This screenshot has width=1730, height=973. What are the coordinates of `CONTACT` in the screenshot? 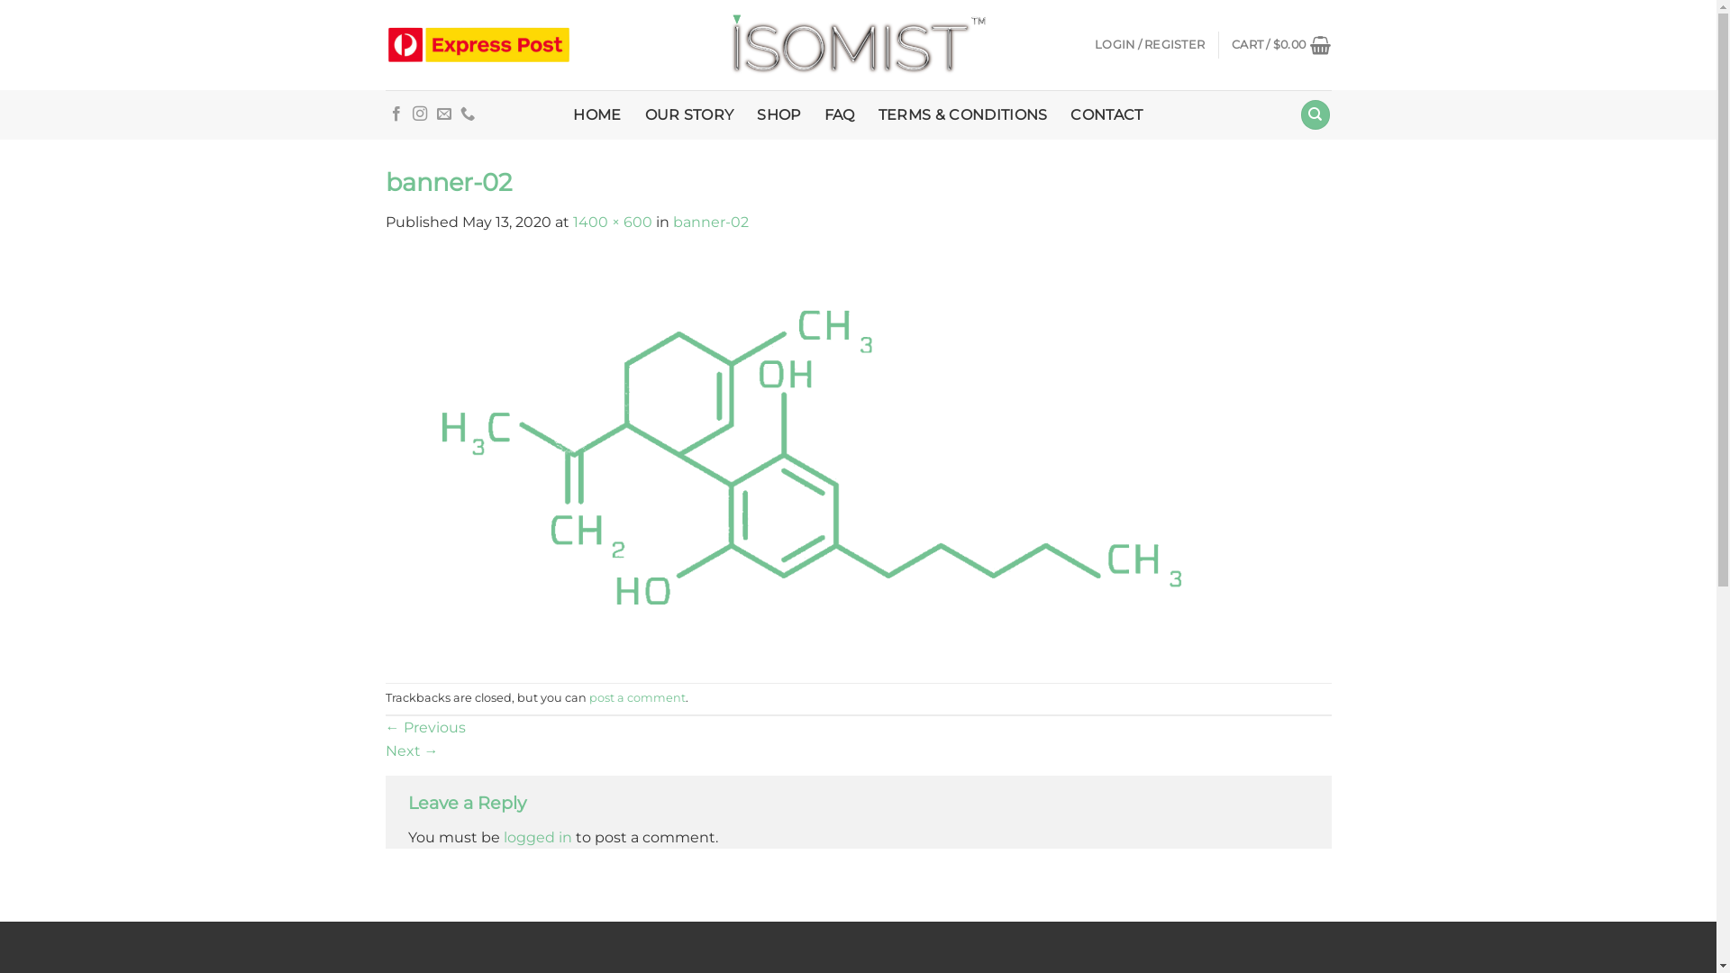 It's located at (1106, 115).